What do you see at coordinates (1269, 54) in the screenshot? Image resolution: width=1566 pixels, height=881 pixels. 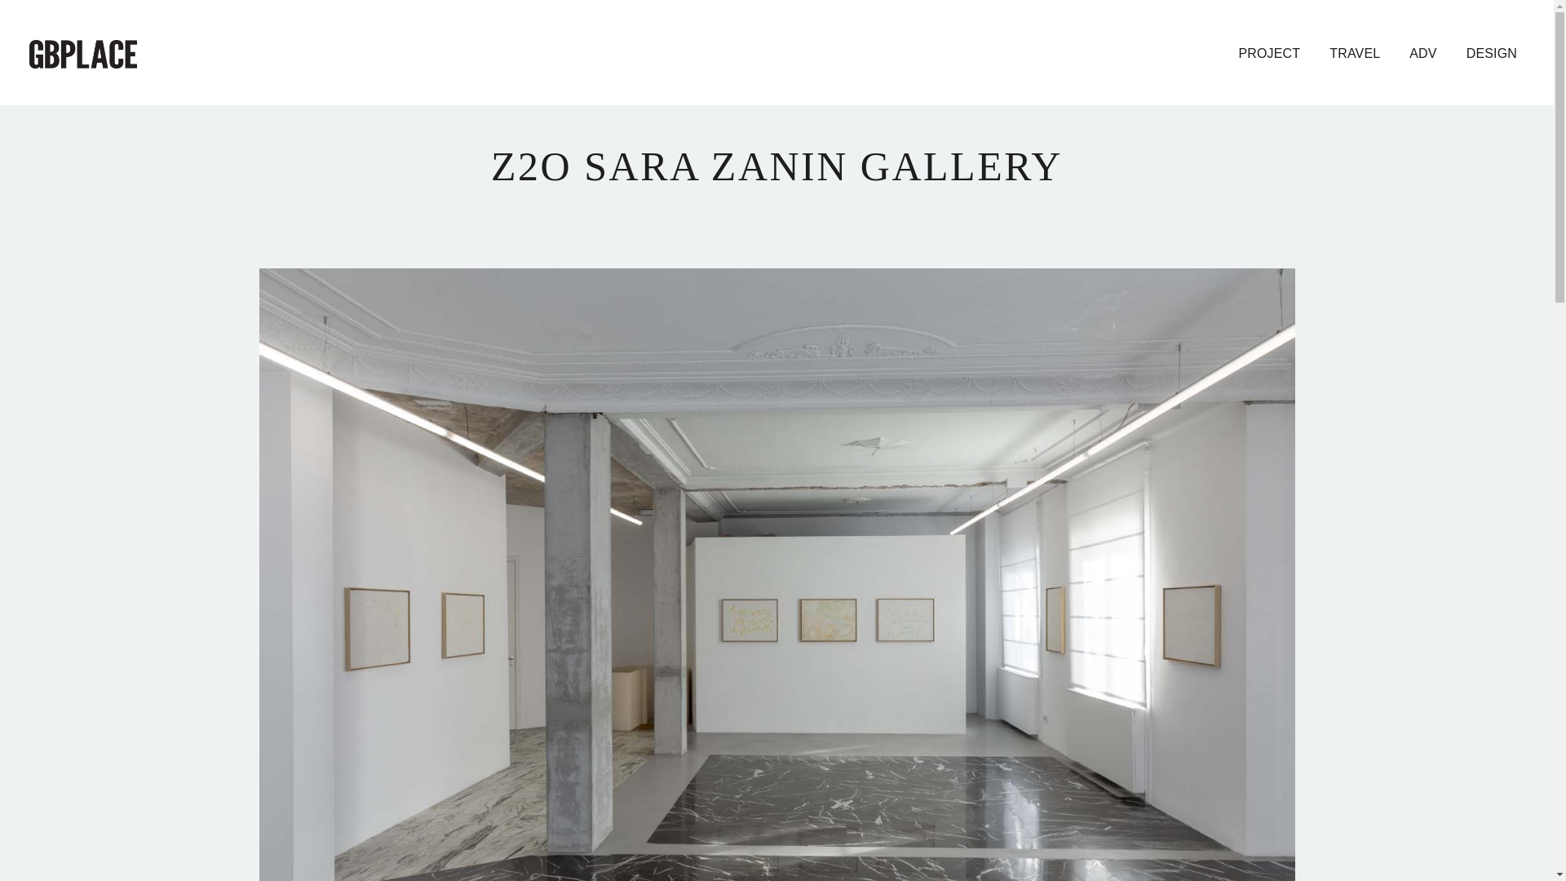 I see `PROJECT` at bounding box center [1269, 54].